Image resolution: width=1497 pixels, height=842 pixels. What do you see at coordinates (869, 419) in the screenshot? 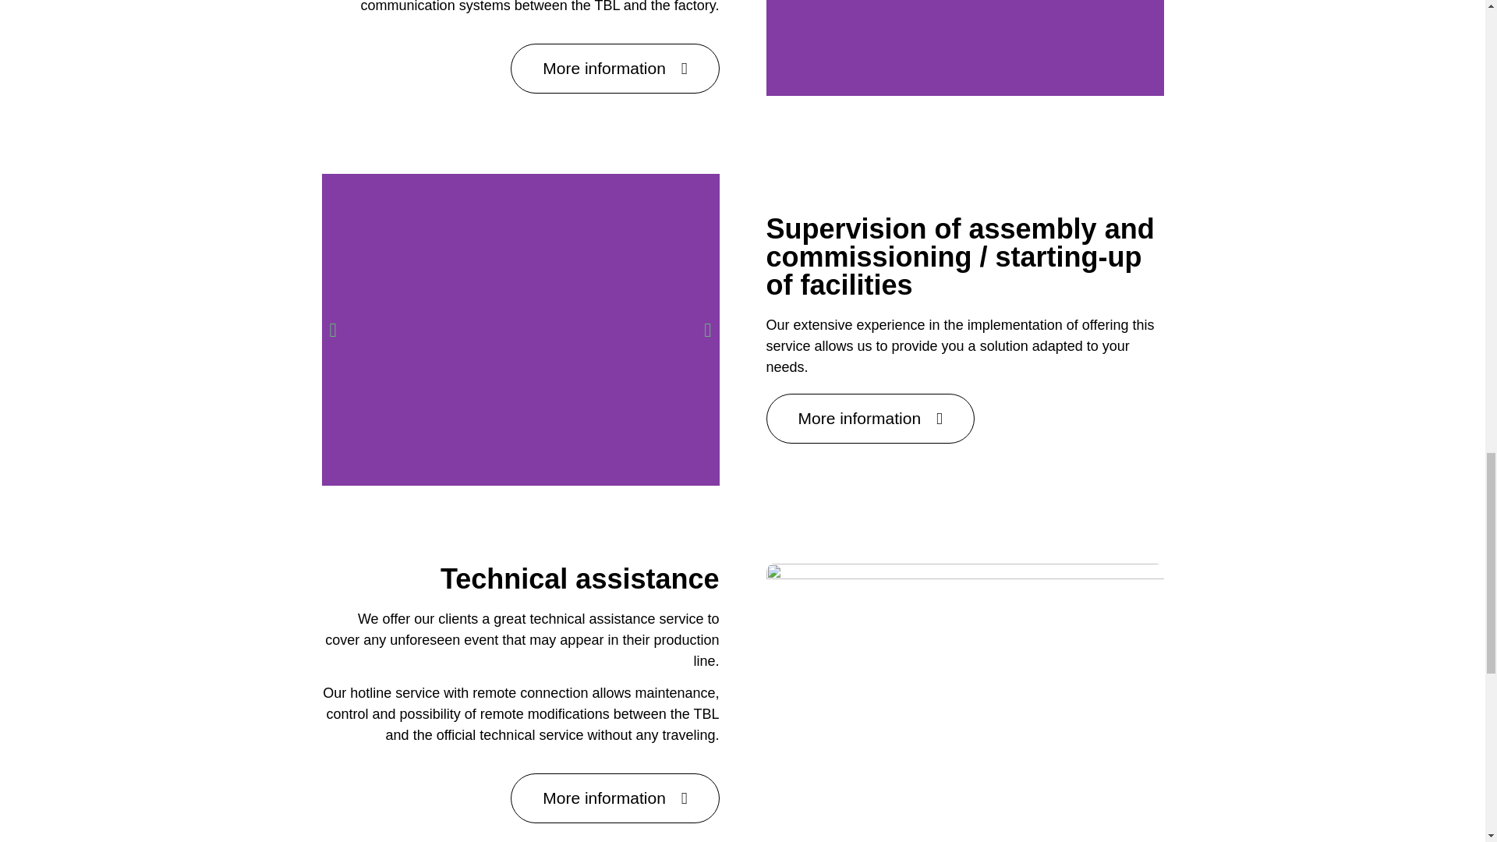
I see `More information` at bounding box center [869, 419].